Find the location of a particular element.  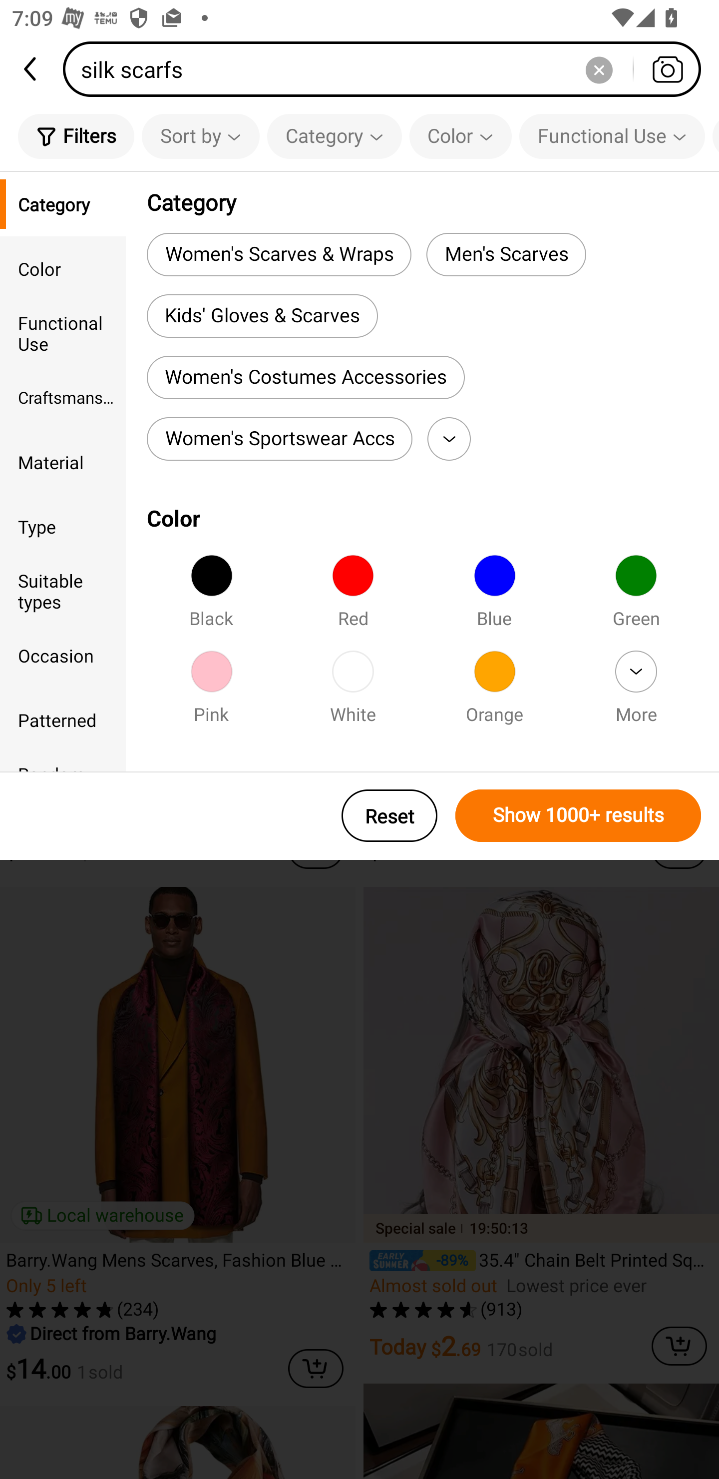

Craftsmanship is located at coordinates (63, 398).